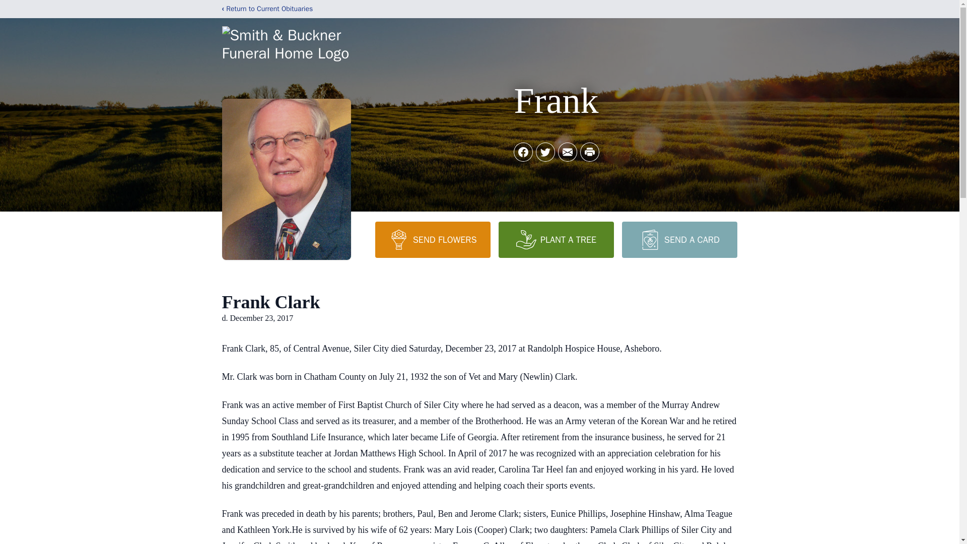 This screenshot has width=967, height=544. What do you see at coordinates (556, 239) in the screenshot?
I see `PLANT A TREE` at bounding box center [556, 239].